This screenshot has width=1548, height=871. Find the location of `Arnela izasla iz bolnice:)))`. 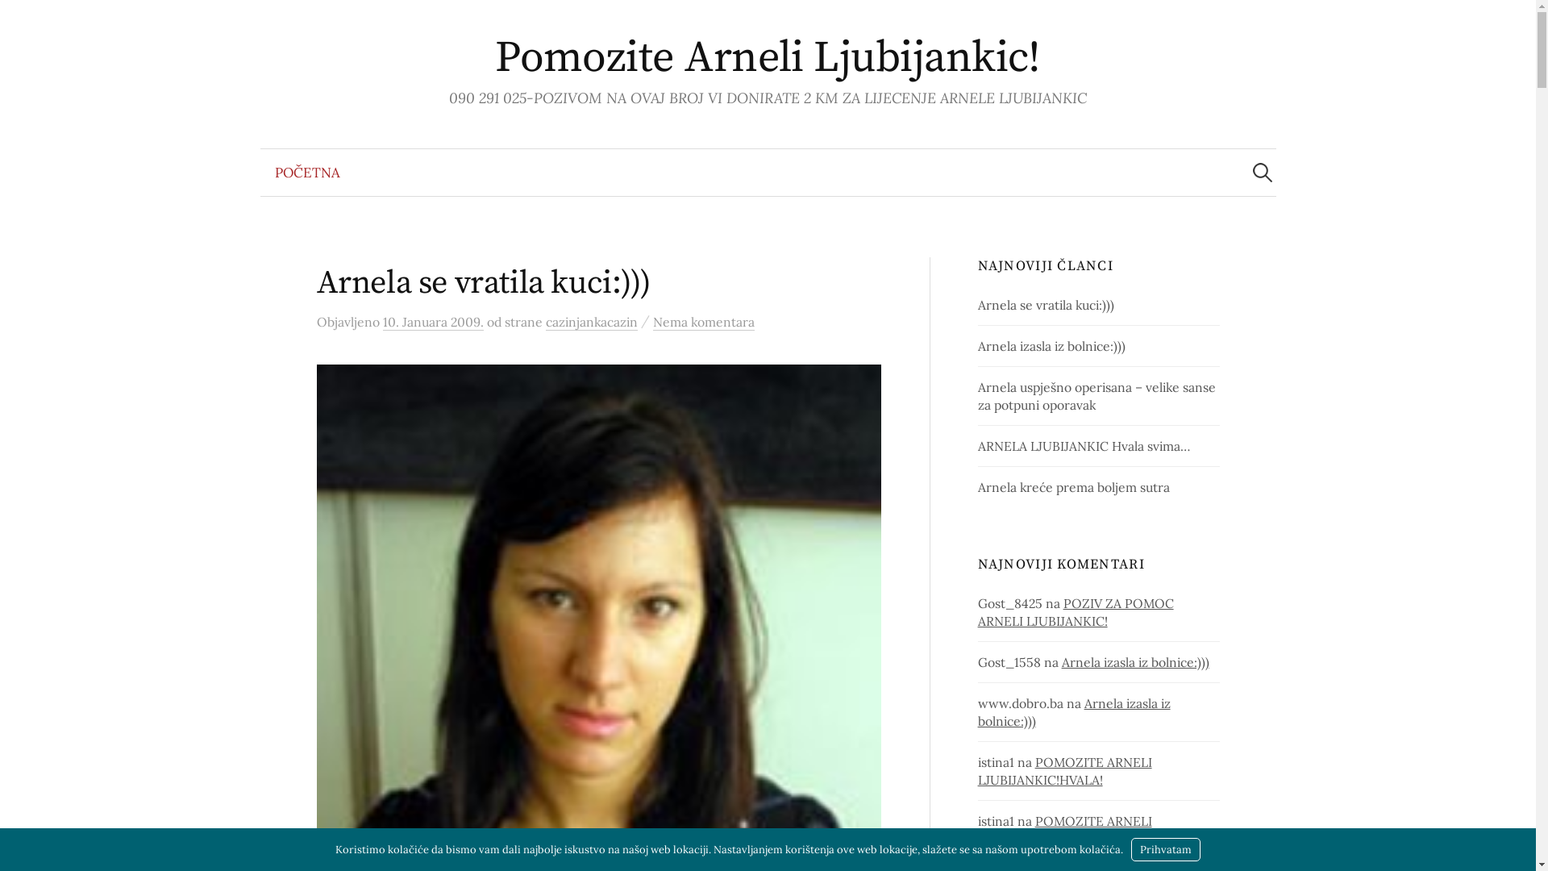

Arnela izasla iz bolnice:))) is located at coordinates (1051, 346).